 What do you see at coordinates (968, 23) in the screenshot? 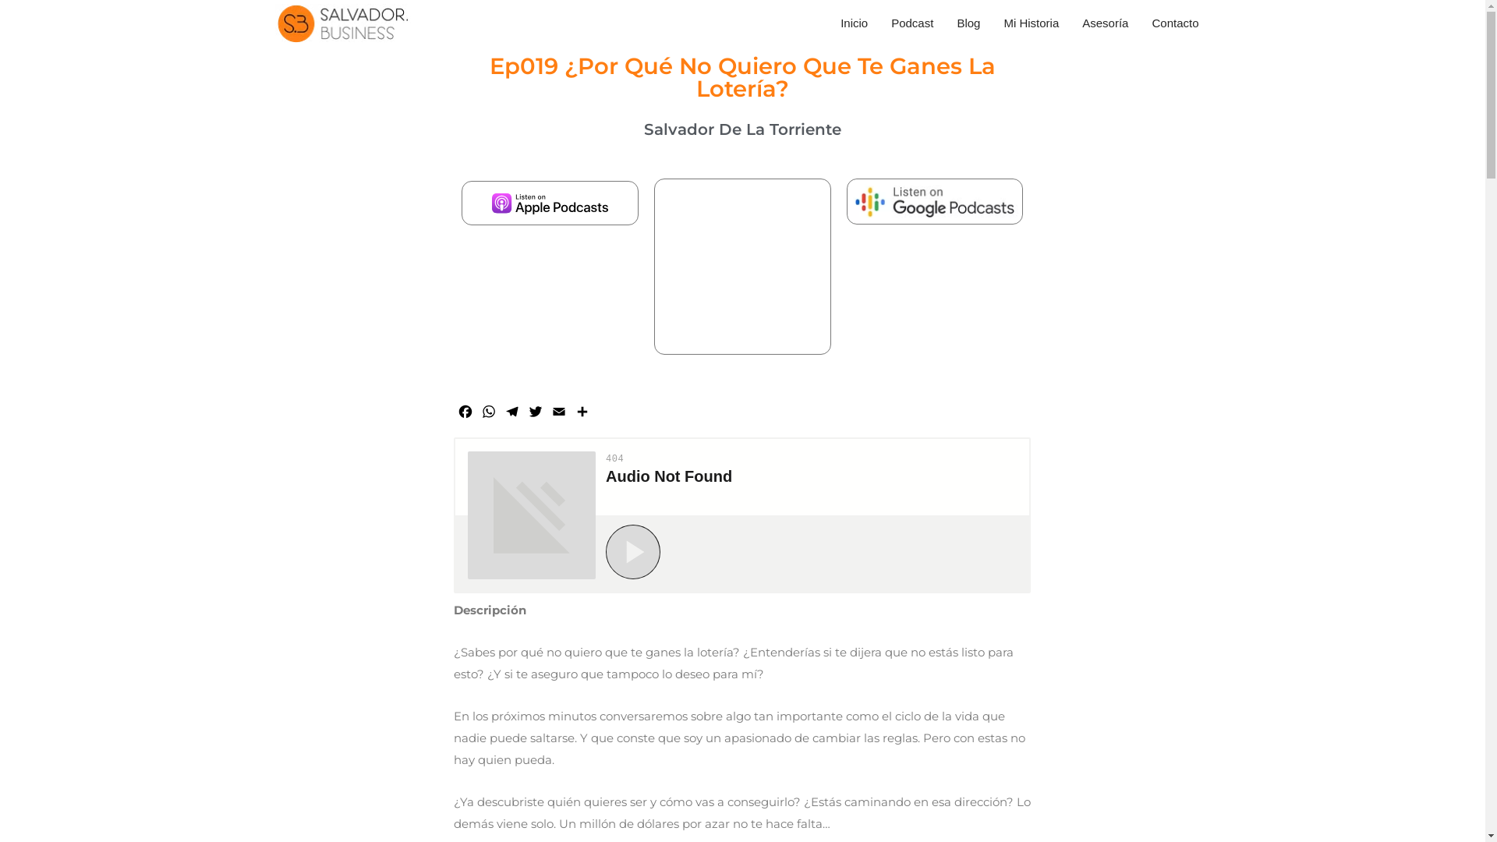
I see `Blog` at bounding box center [968, 23].